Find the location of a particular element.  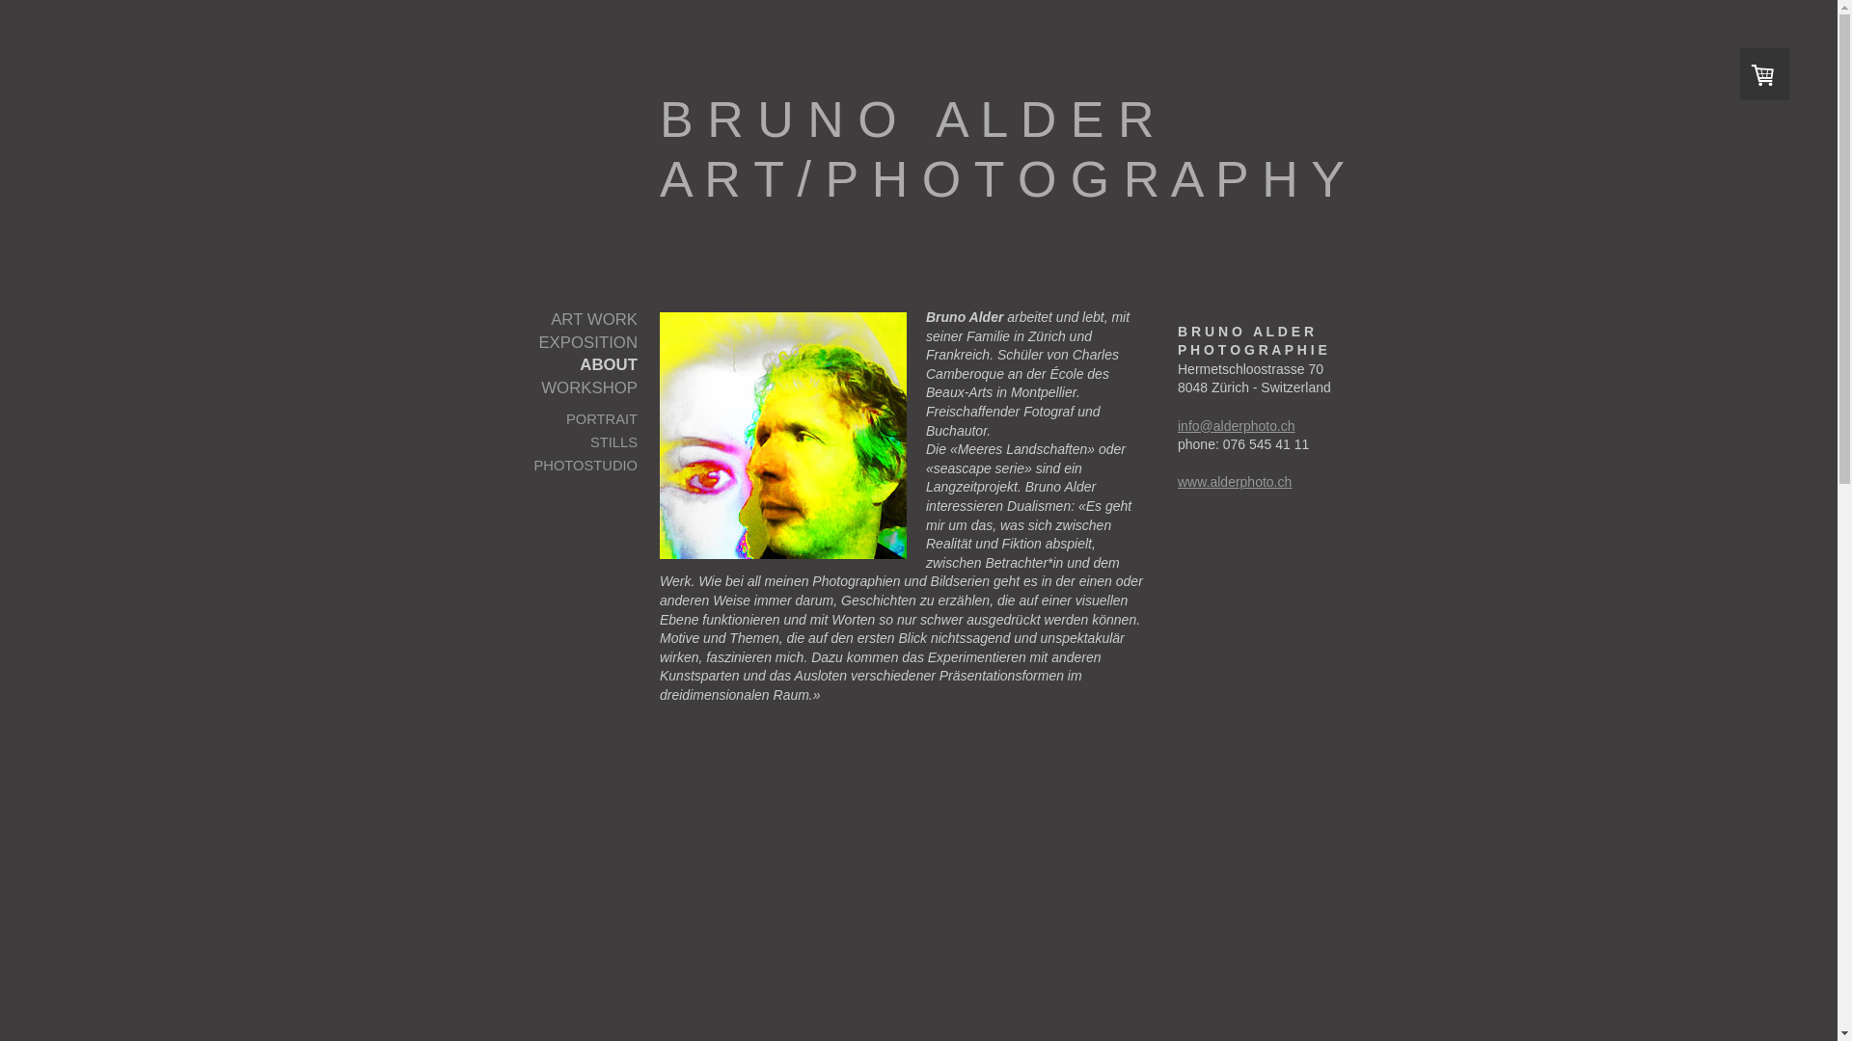

www.alderphoto.ch is located at coordinates (1235, 482).